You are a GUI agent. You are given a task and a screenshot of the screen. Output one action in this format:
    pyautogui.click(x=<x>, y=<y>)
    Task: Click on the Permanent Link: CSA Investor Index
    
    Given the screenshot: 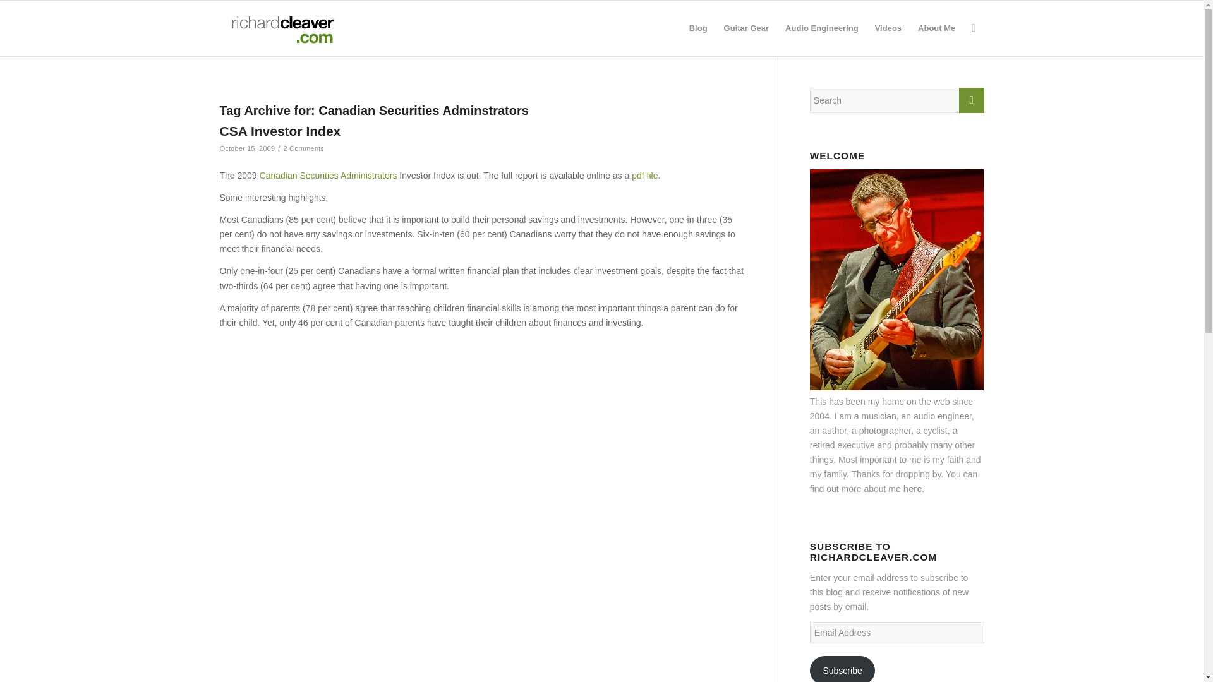 What is the action you would take?
    pyautogui.click(x=280, y=131)
    